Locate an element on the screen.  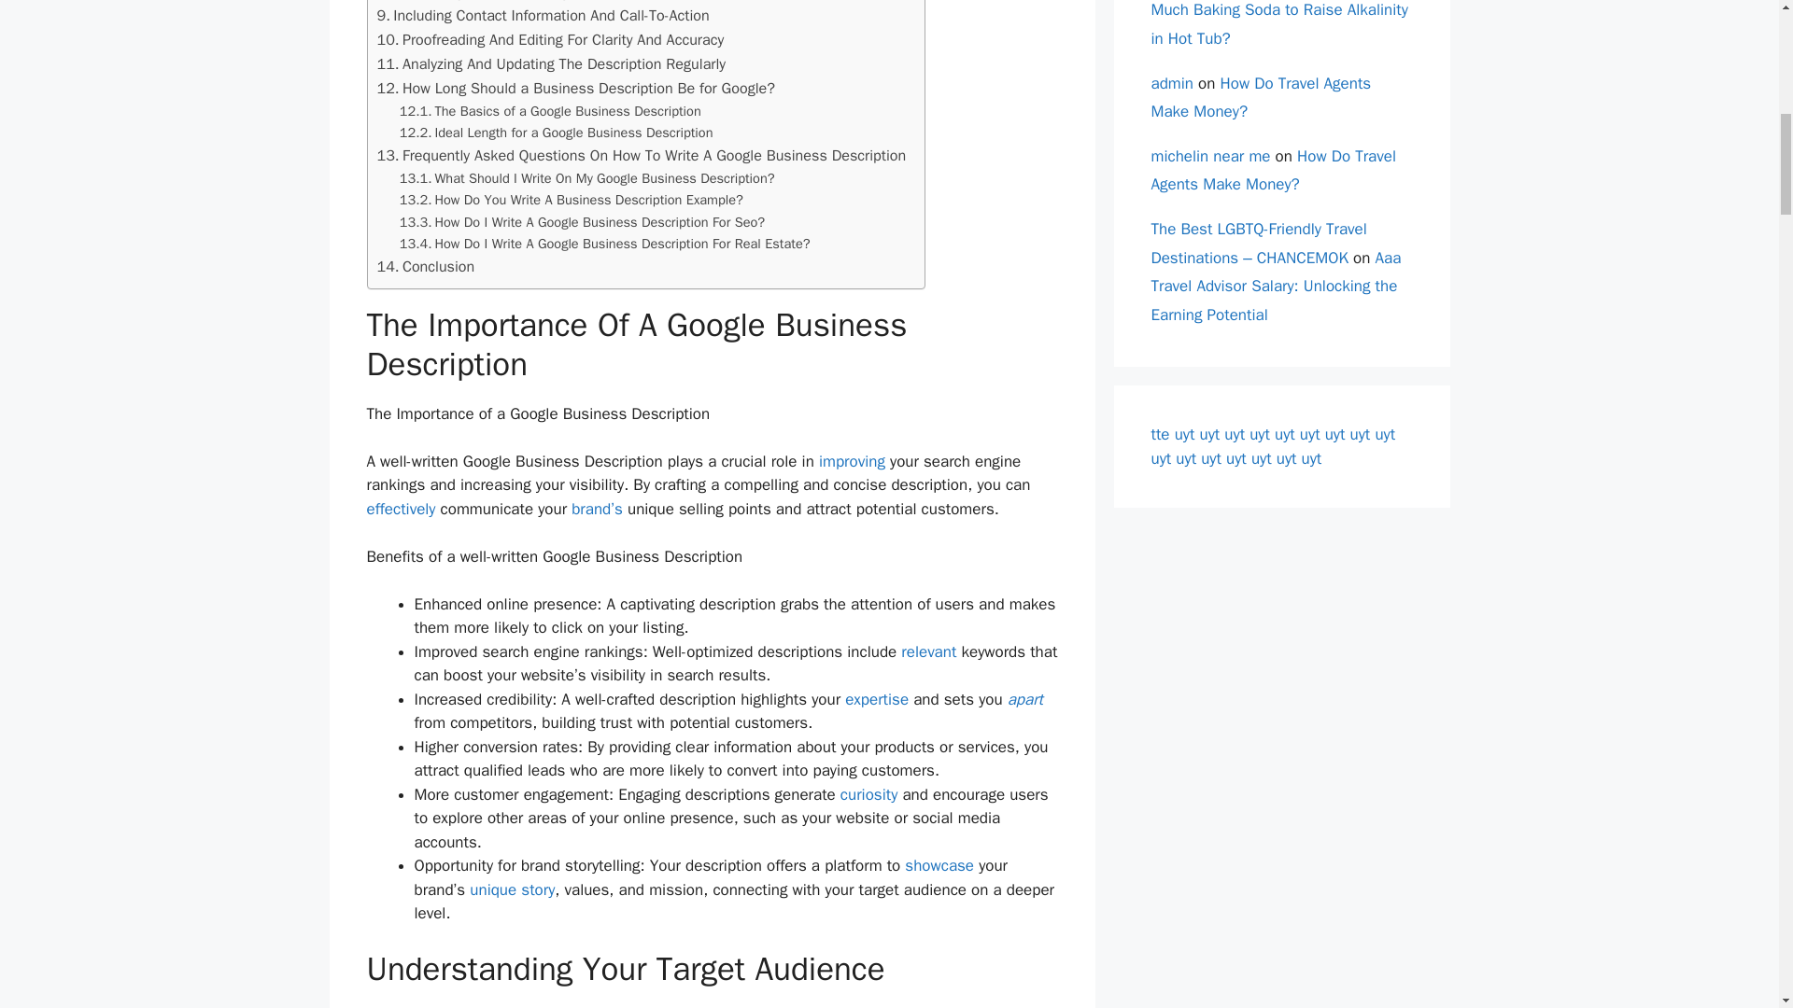
Proofreading And Editing For Clarity And Accuracy is located at coordinates (550, 40).